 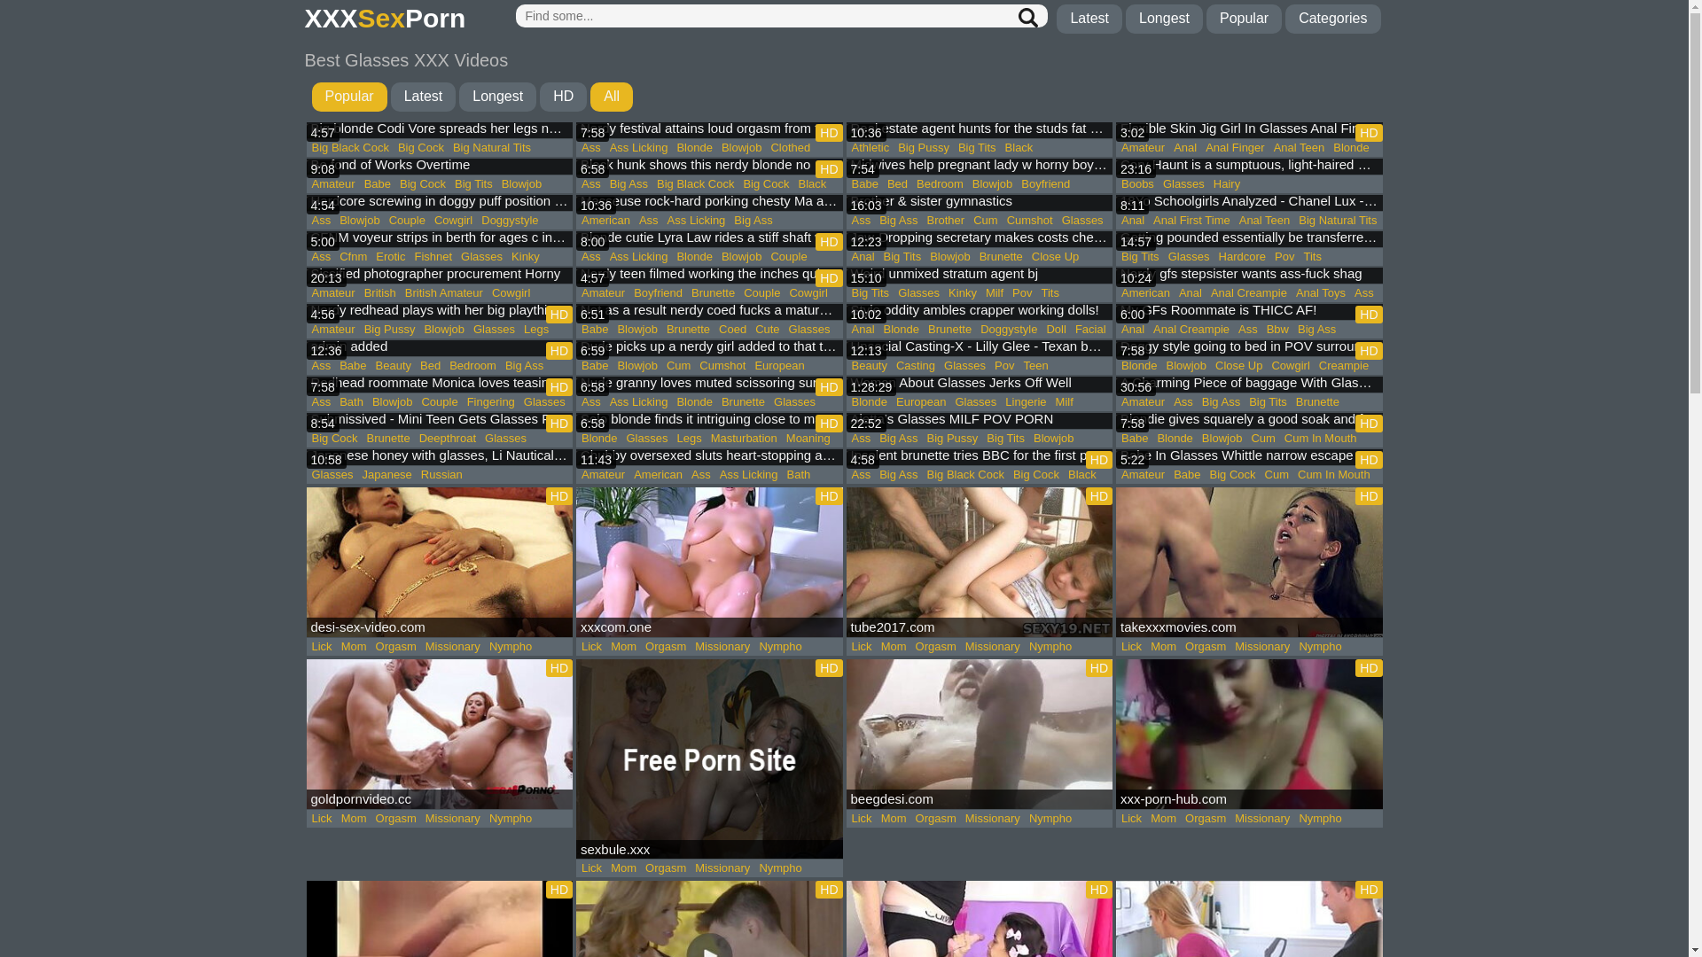 What do you see at coordinates (789, 257) in the screenshot?
I see `Couple` at bounding box center [789, 257].